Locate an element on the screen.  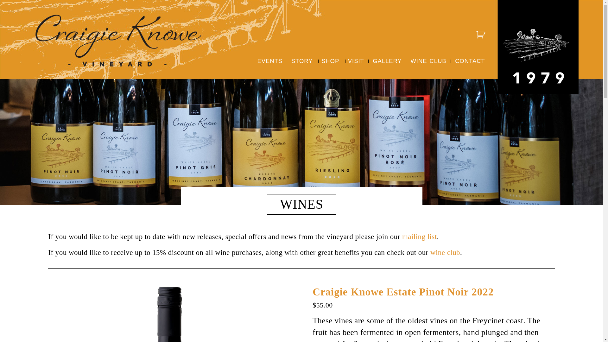
mailing list is located at coordinates (420, 237).